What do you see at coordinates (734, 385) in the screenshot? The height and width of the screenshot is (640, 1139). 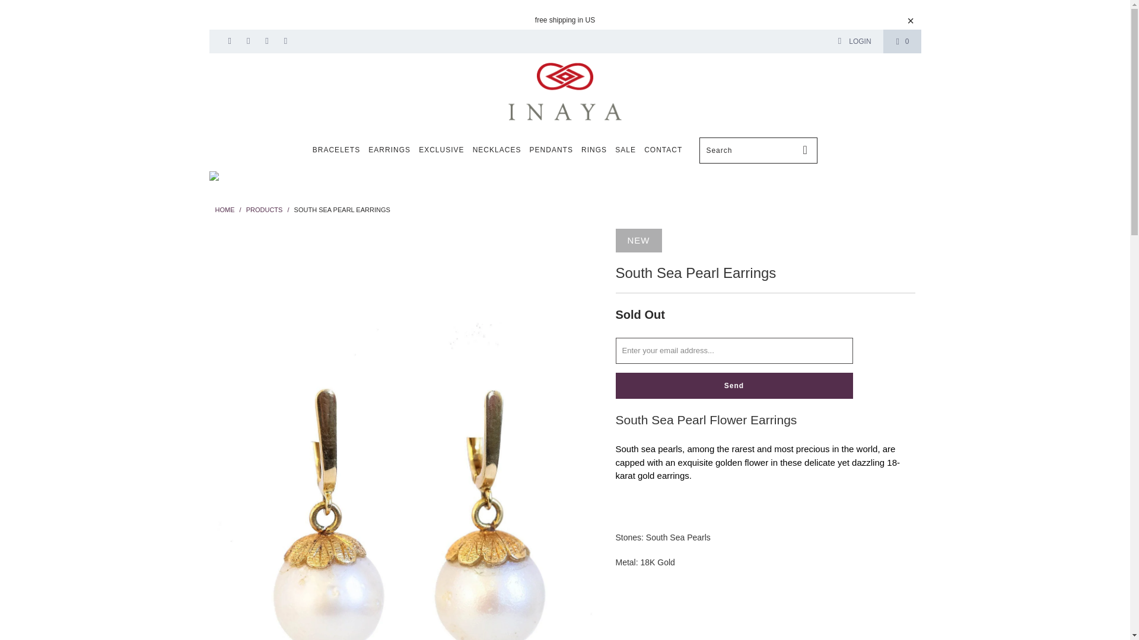 I see `Send` at bounding box center [734, 385].